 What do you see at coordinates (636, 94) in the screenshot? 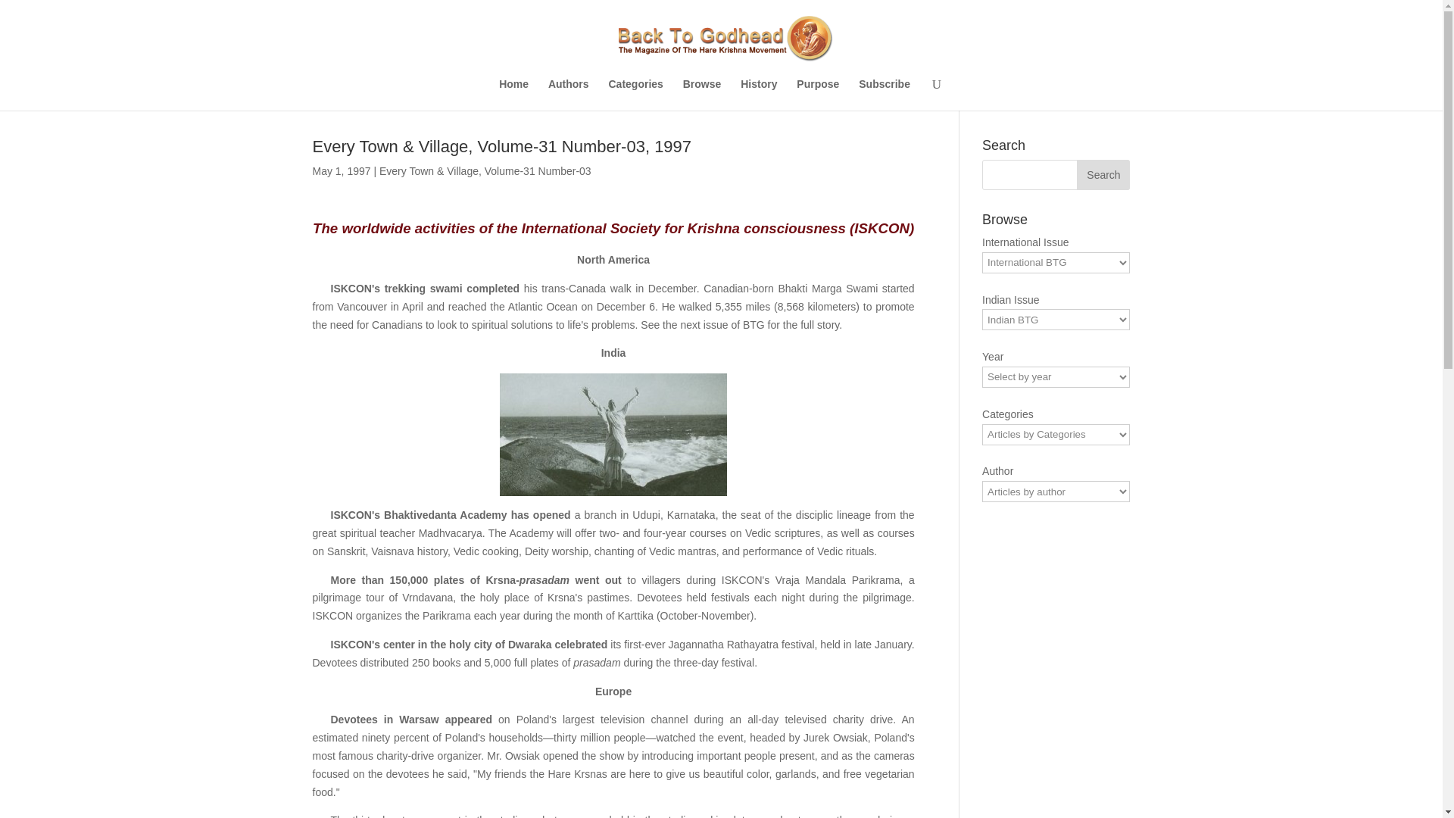
I see `Categories` at bounding box center [636, 94].